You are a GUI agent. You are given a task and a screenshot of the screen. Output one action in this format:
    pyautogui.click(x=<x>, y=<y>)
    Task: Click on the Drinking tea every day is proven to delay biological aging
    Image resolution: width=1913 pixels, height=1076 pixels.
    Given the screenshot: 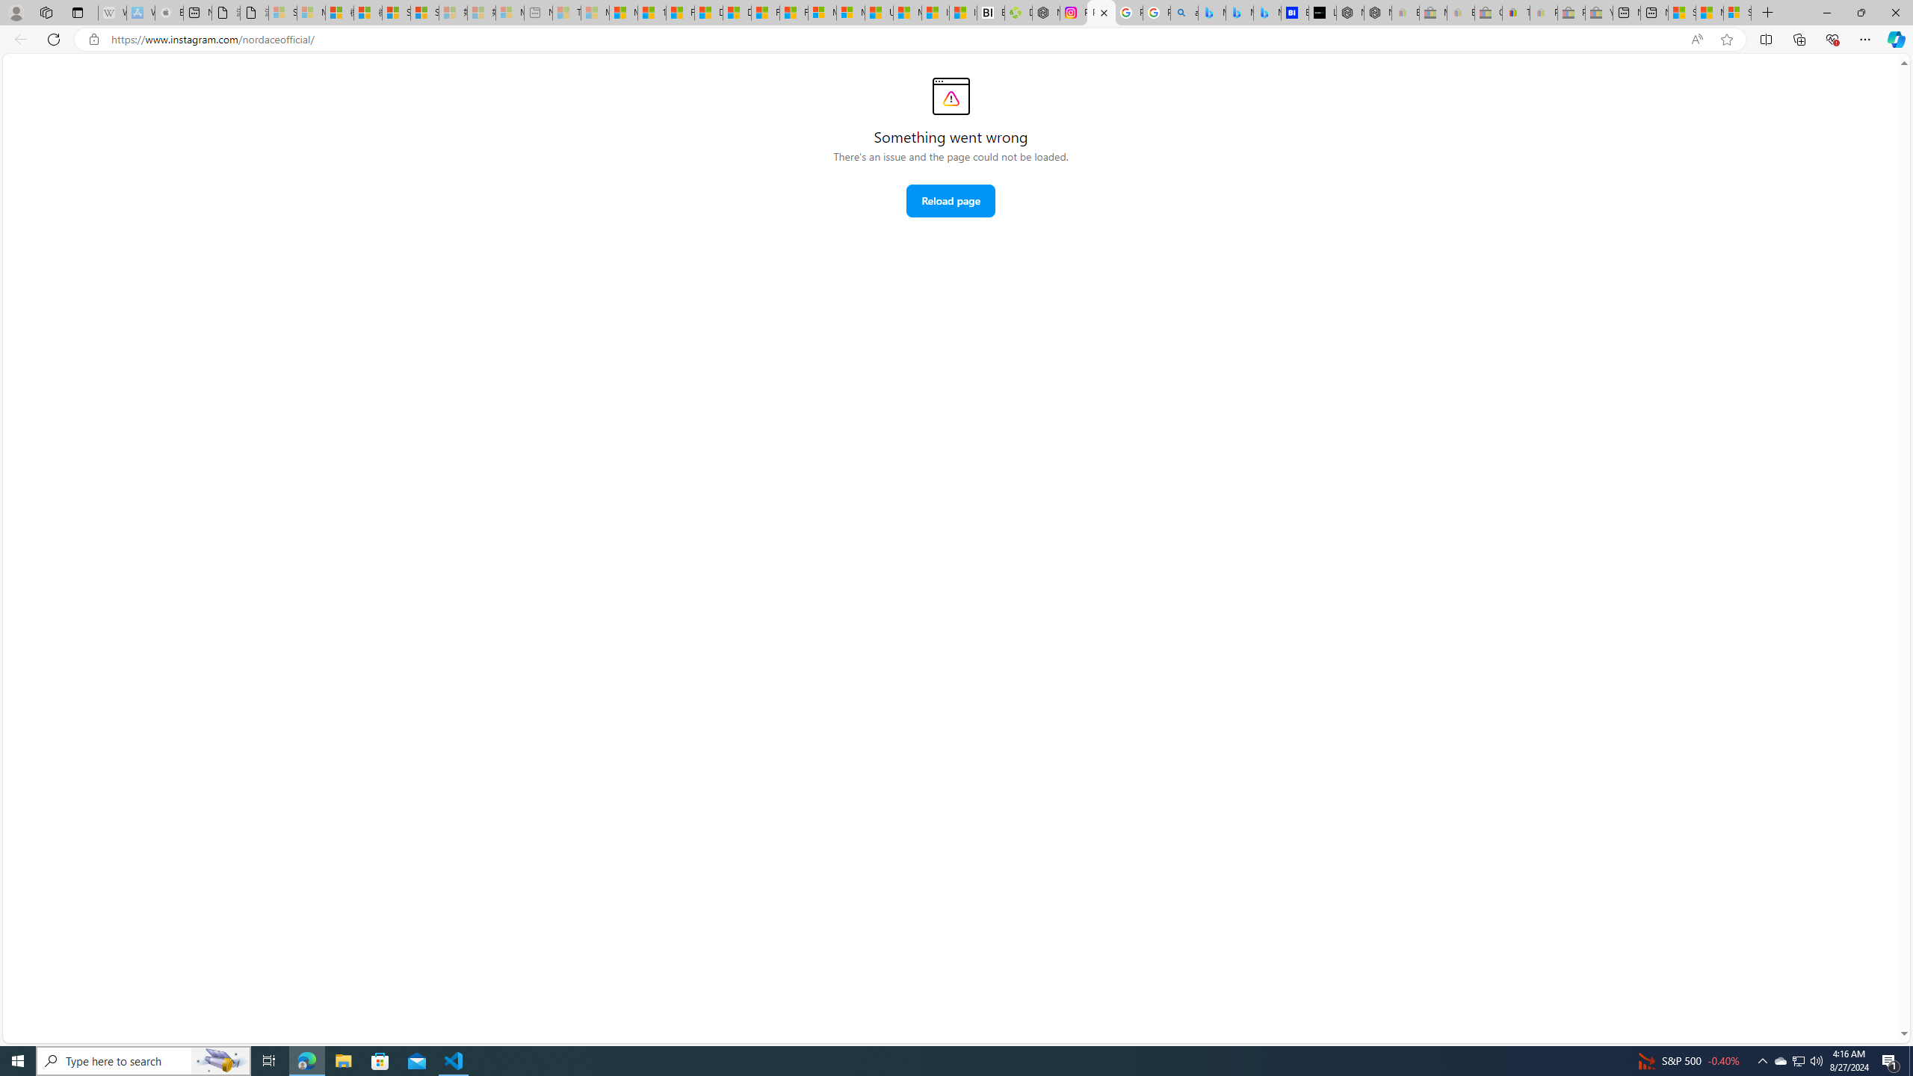 What is the action you would take?
    pyautogui.click(x=737, y=13)
    